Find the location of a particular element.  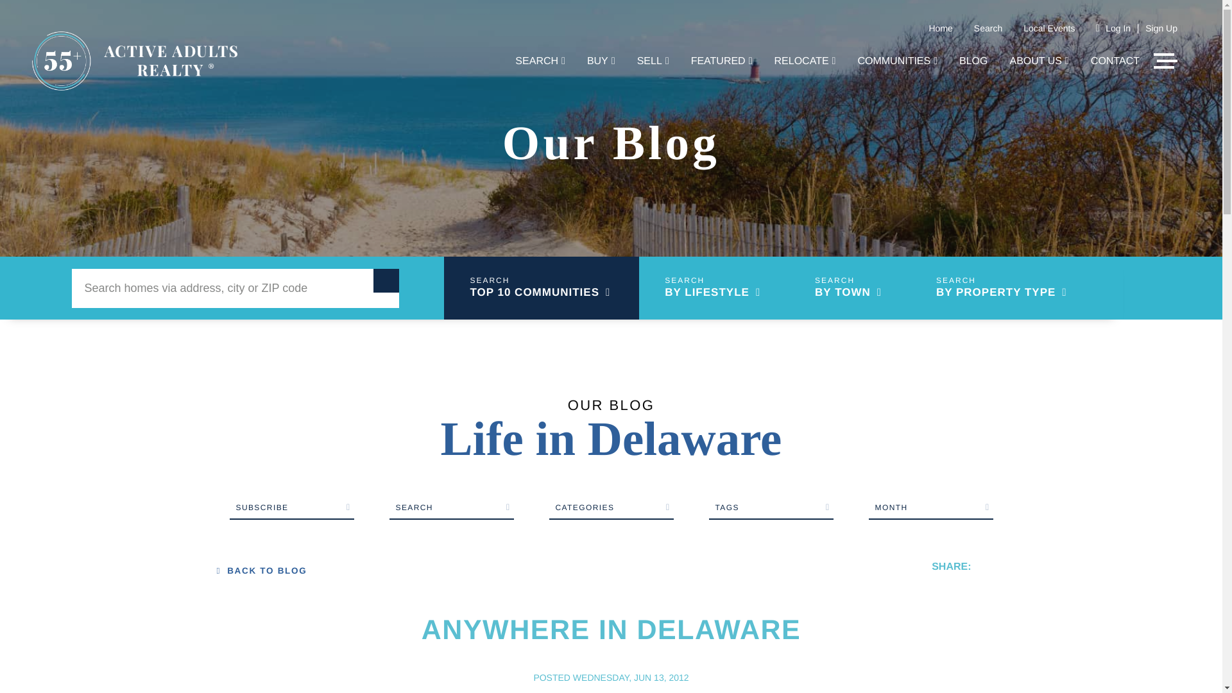

ABOUT US is located at coordinates (1039, 62).